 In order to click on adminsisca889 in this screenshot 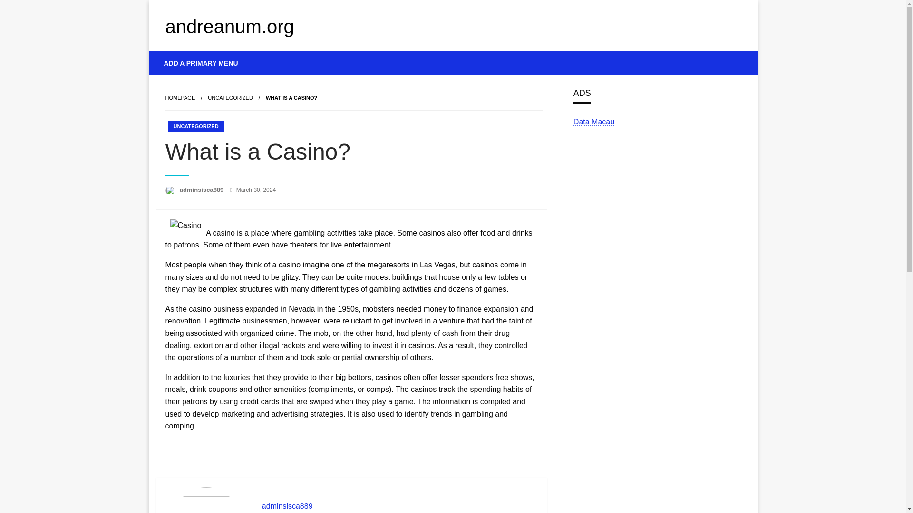, I will do `click(399, 506)`.